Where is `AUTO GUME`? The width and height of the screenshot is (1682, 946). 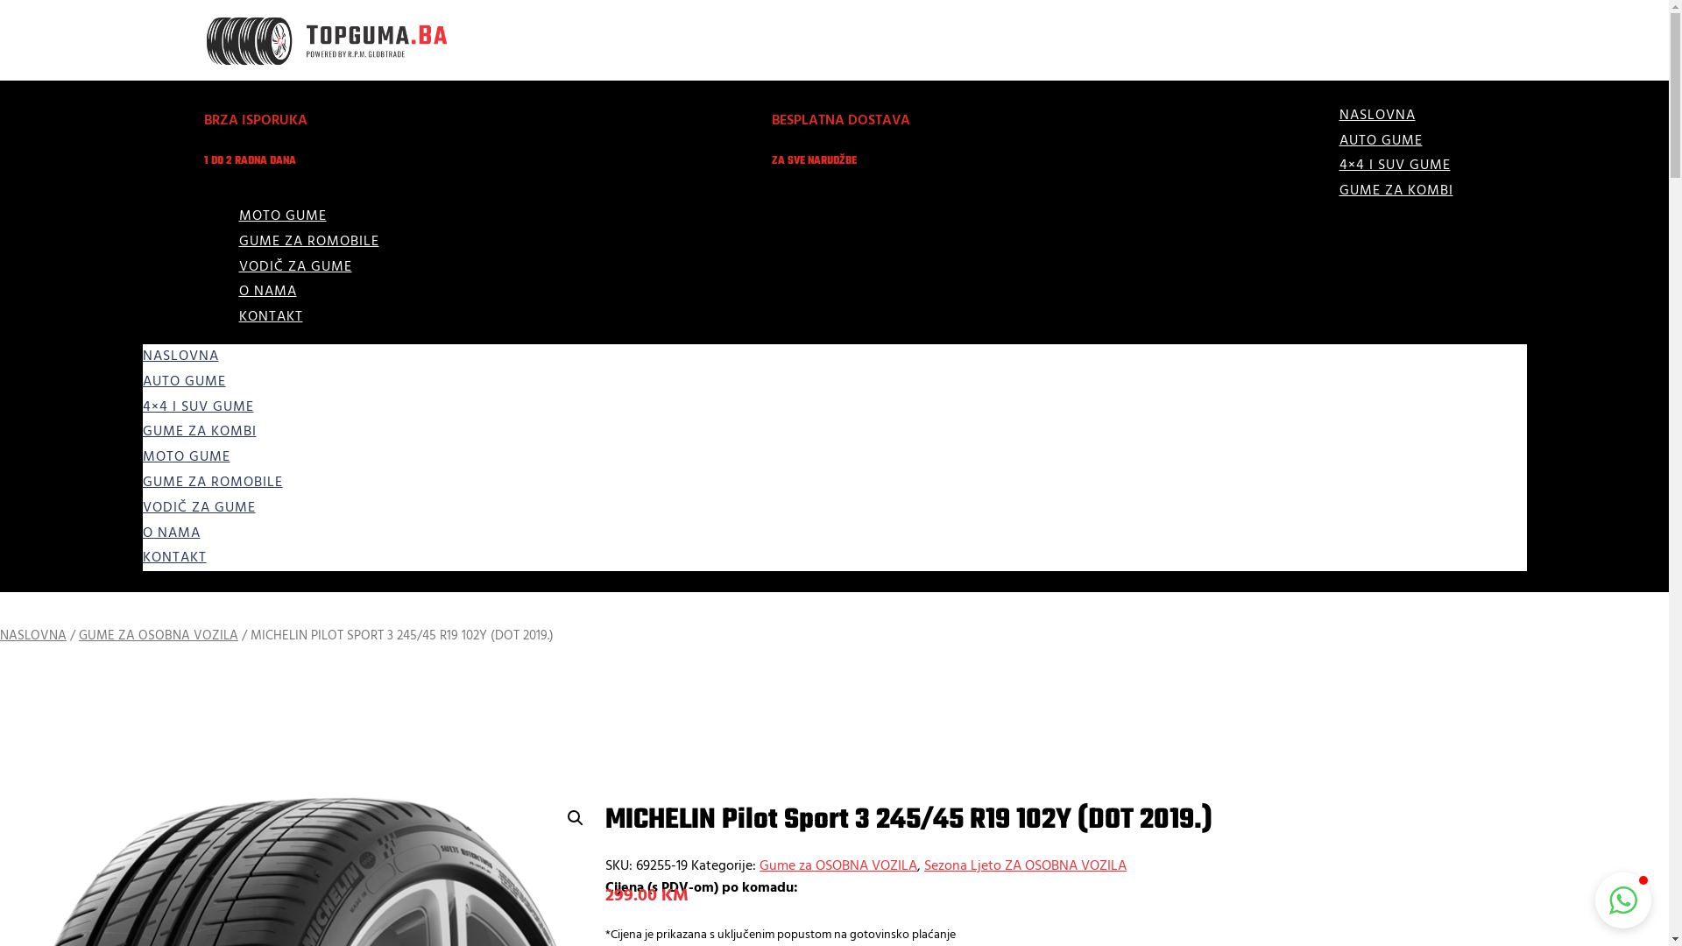 AUTO GUME is located at coordinates (1381, 141).